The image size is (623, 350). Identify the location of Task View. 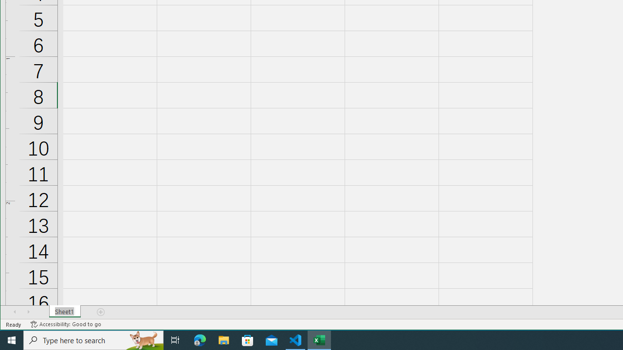
(175, 340).